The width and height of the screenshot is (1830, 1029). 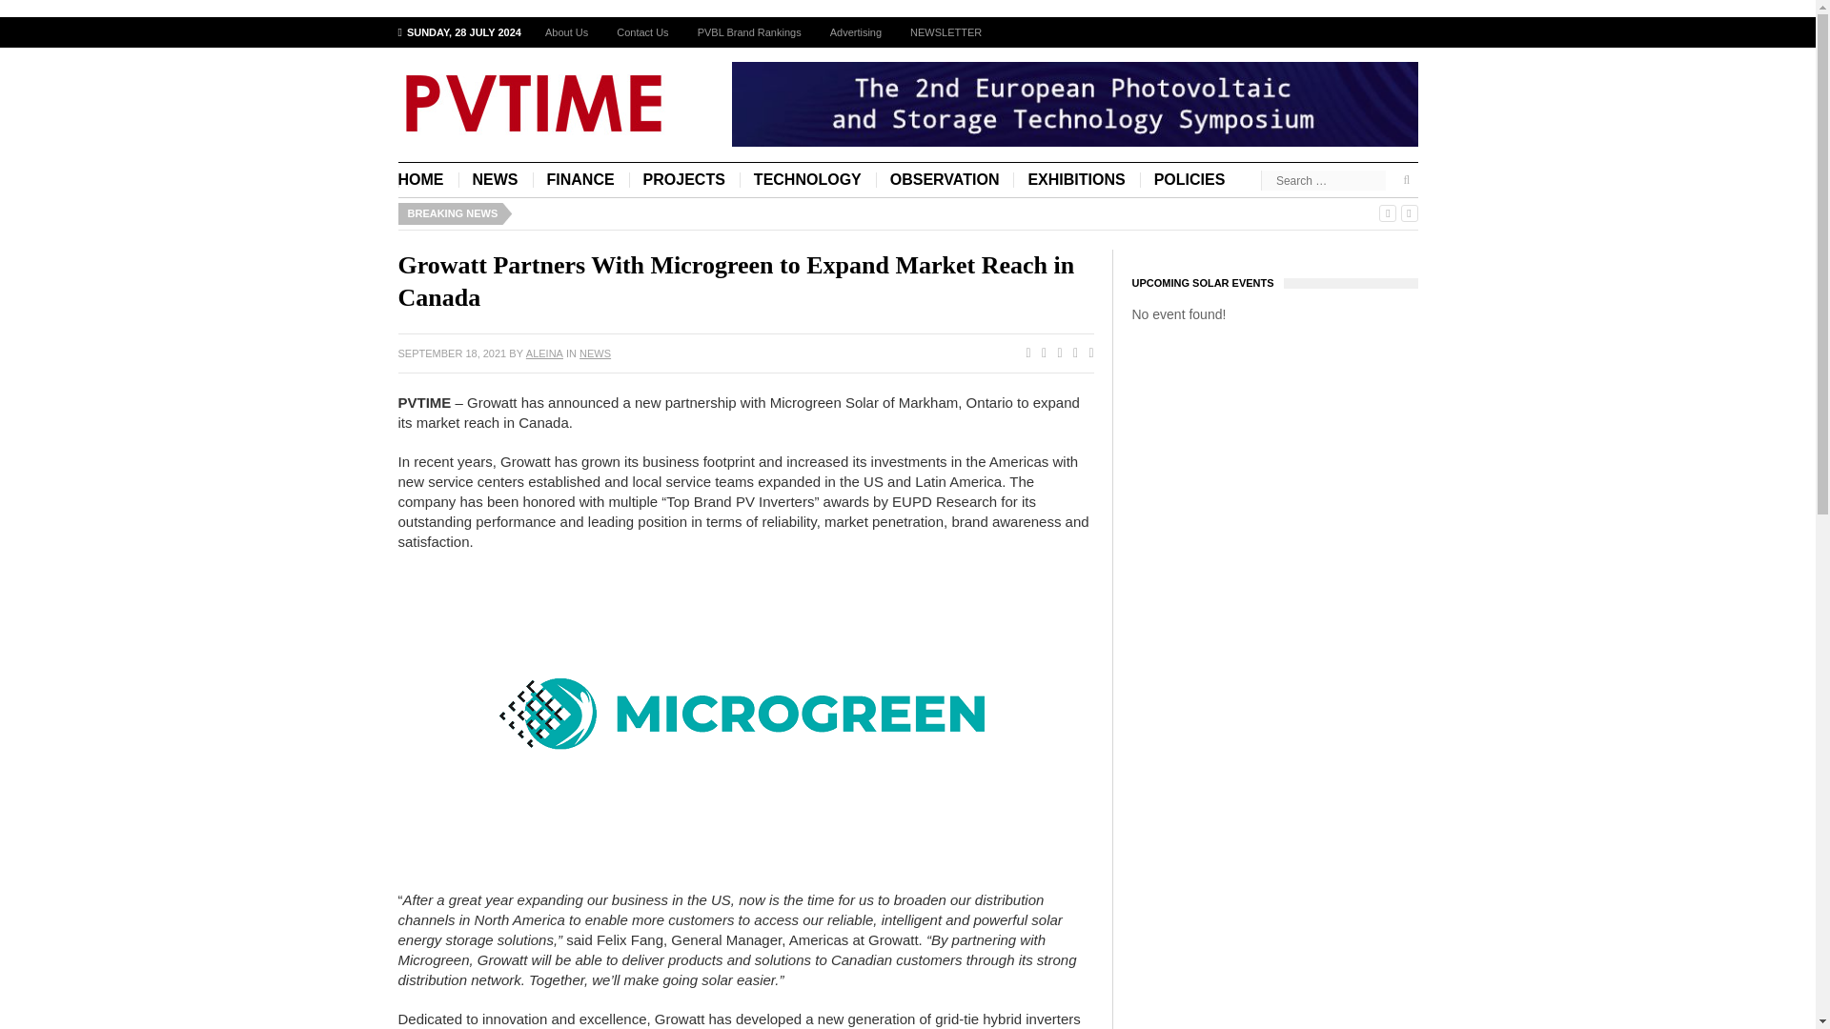 I want to click on ALEINA, so click(x=545, y=353).